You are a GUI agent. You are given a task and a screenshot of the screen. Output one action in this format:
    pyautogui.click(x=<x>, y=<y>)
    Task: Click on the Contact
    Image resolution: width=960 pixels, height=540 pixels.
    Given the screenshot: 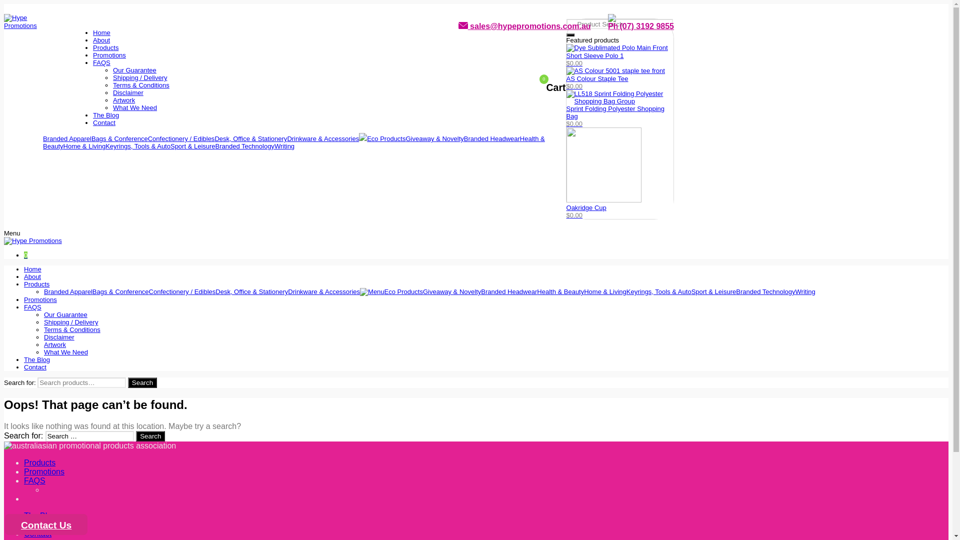 What is the action you would take?
    pyautogui.click(x=35, y=367)
    